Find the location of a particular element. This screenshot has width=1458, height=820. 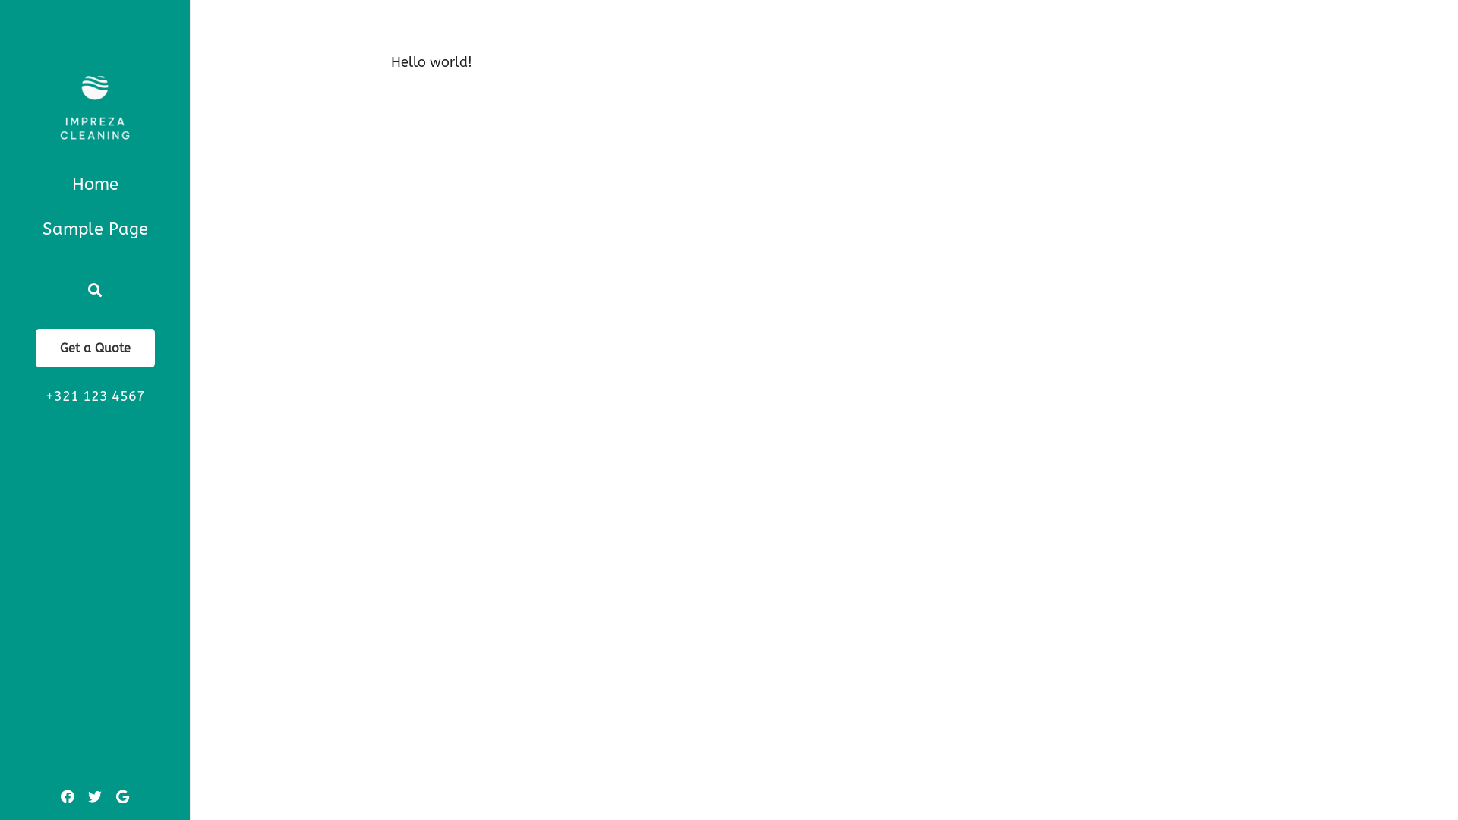

Sample Page is located at coordinates (95, 229).